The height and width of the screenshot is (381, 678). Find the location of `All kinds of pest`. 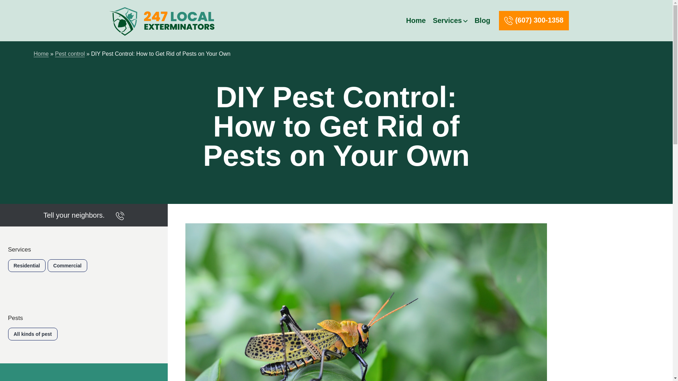

All kinds of pest is located at coordinates (32, 334).